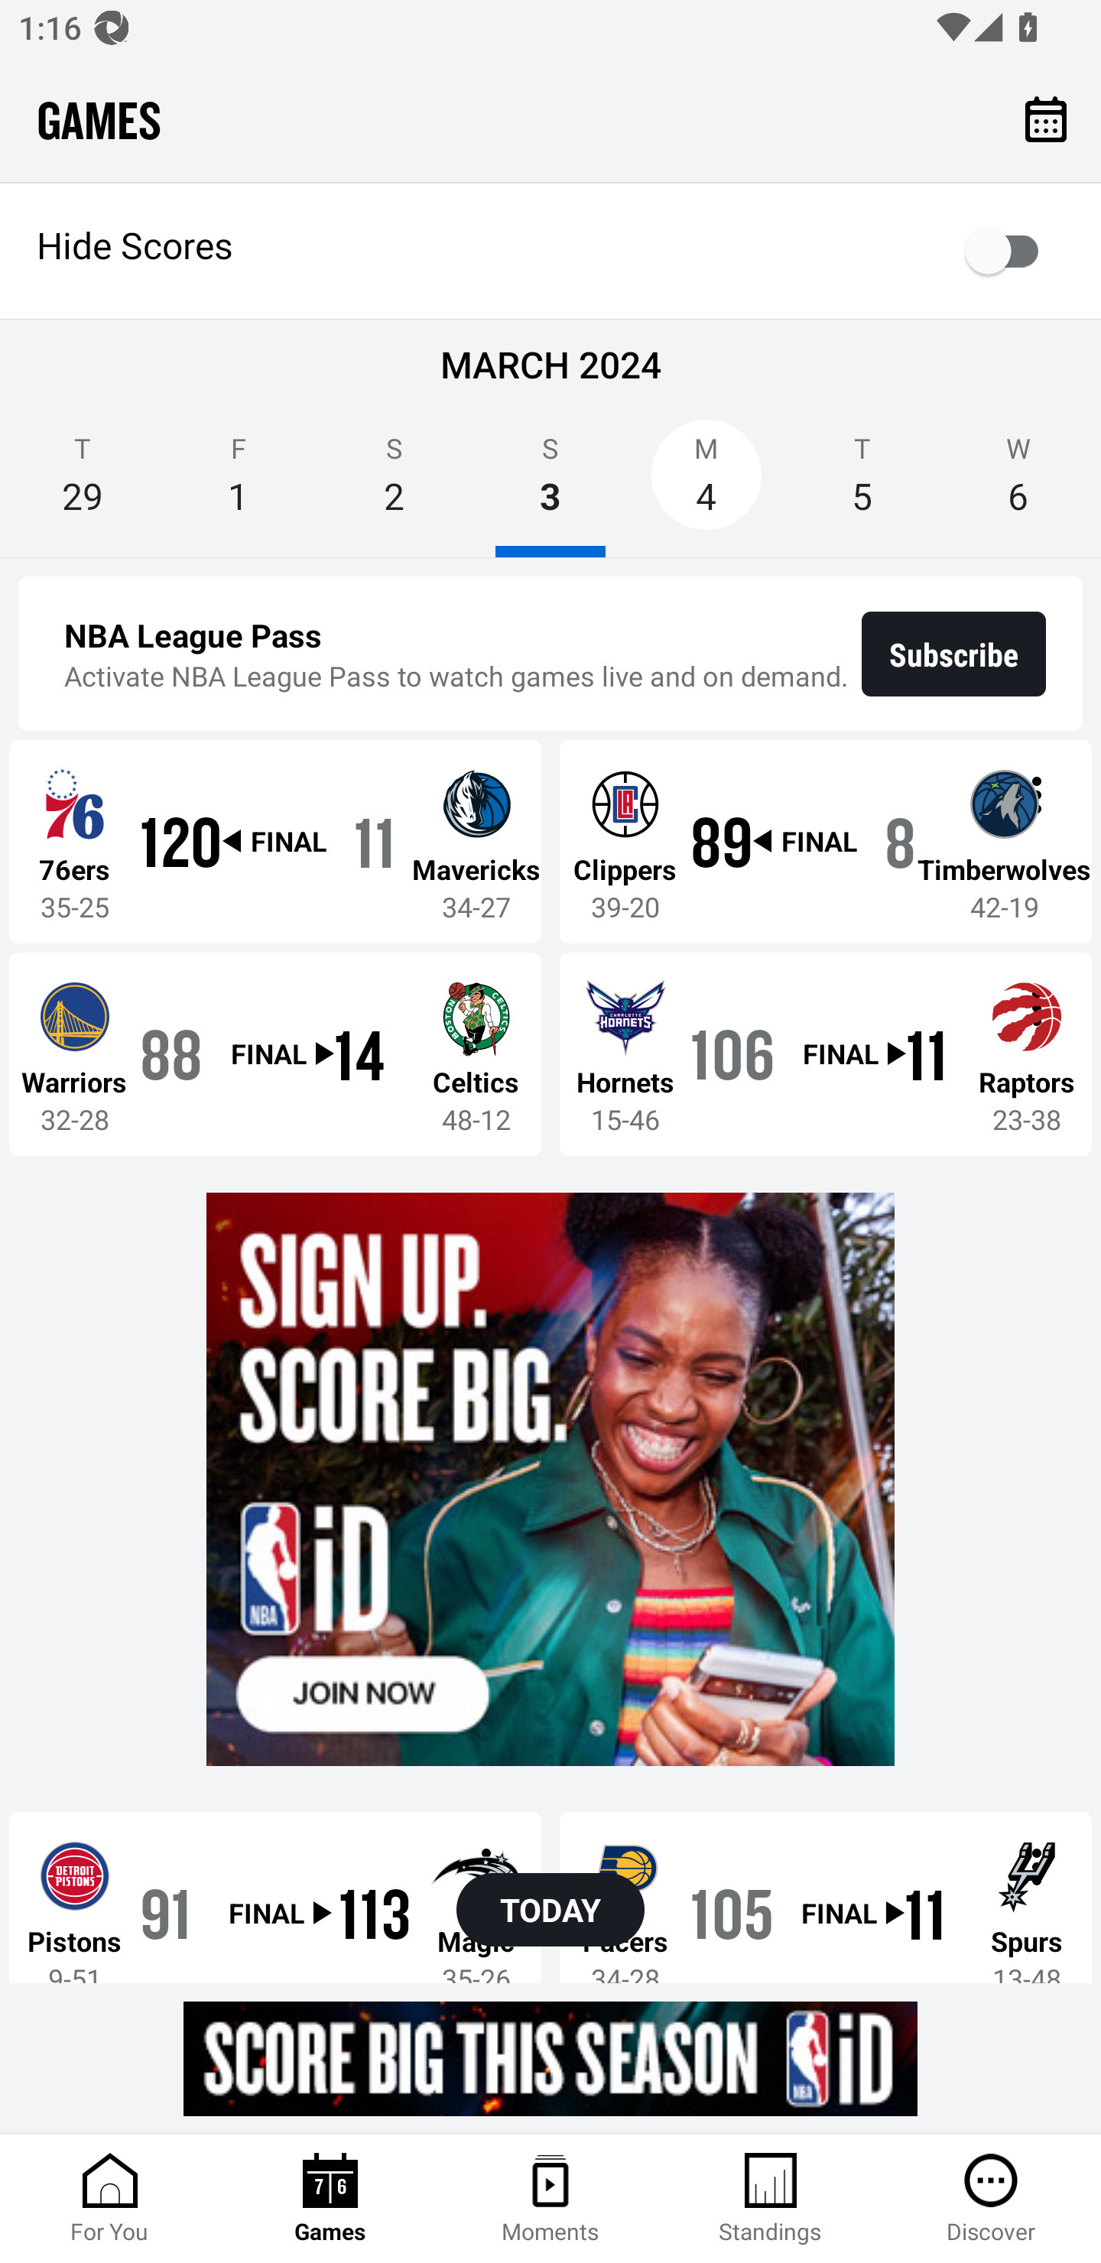 This screenshot has height=2263, width=1101. I want to click on T 29, so click(83, 483).